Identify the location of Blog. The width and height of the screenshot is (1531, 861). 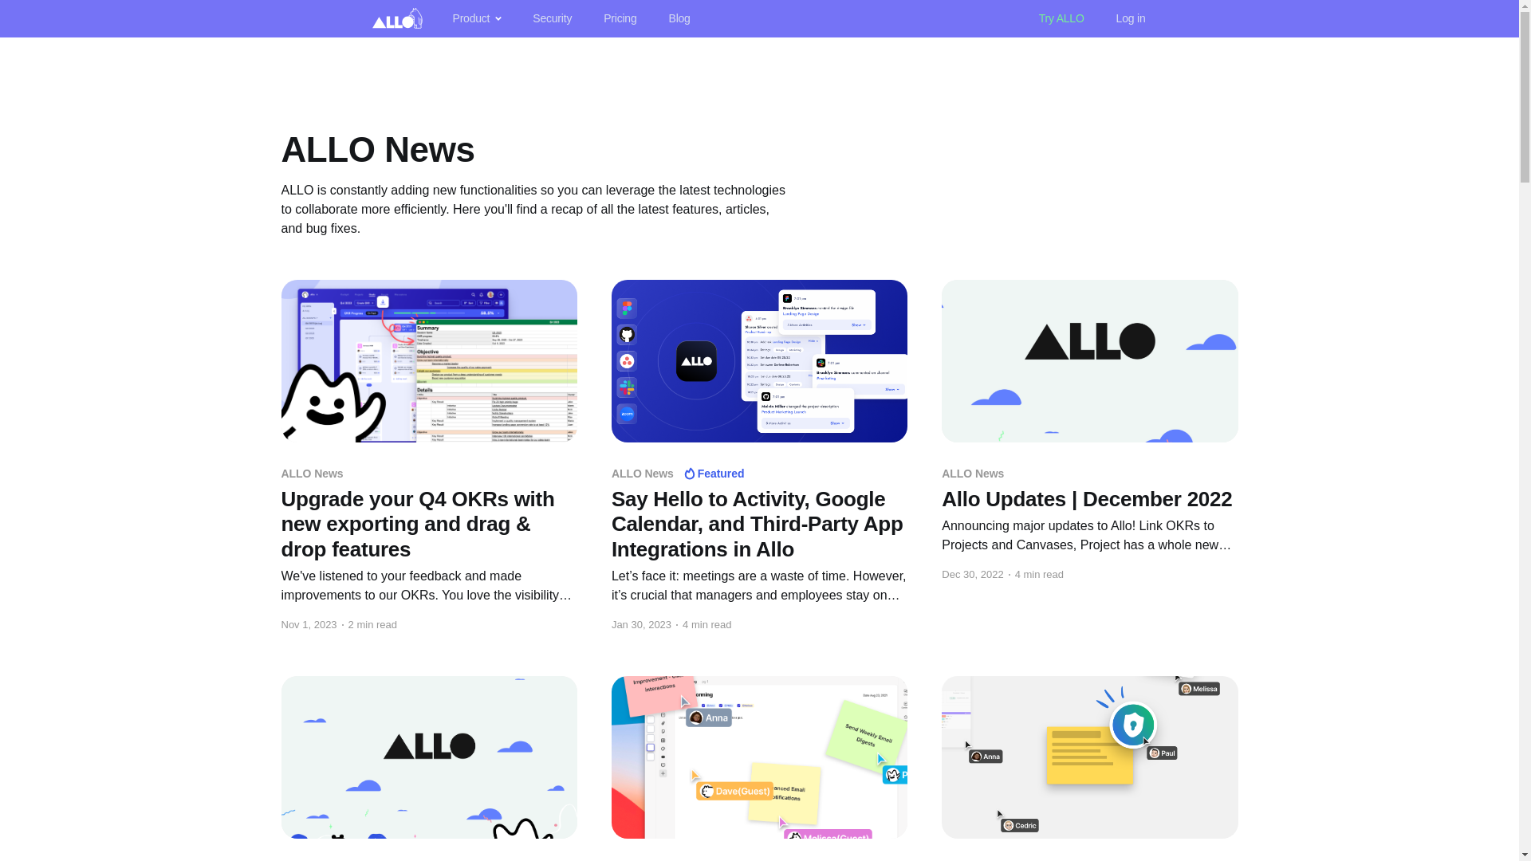
(679, 19).